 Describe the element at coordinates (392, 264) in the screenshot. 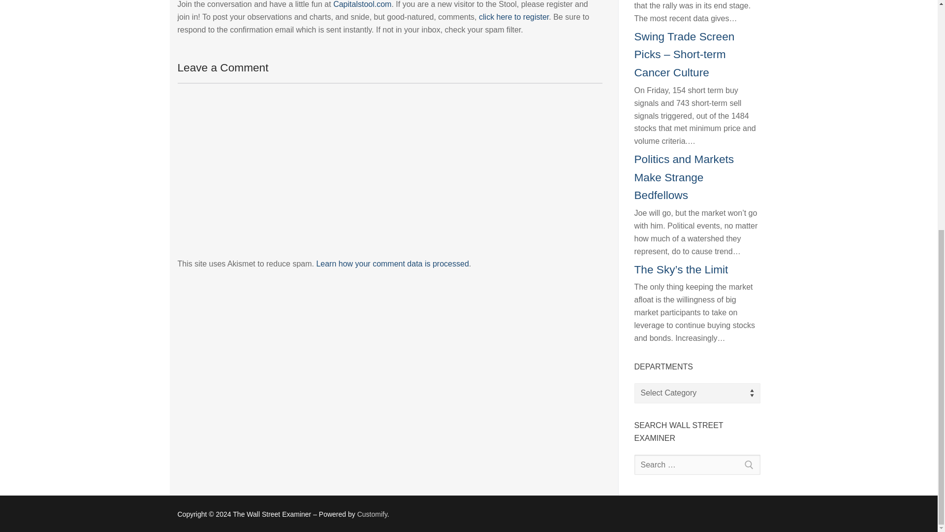

I see `Learn how your comment data is processed` at that location.